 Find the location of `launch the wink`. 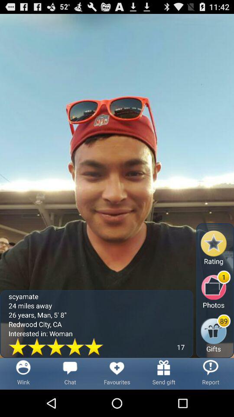

launch the wink is located at coordinates (23, 374).